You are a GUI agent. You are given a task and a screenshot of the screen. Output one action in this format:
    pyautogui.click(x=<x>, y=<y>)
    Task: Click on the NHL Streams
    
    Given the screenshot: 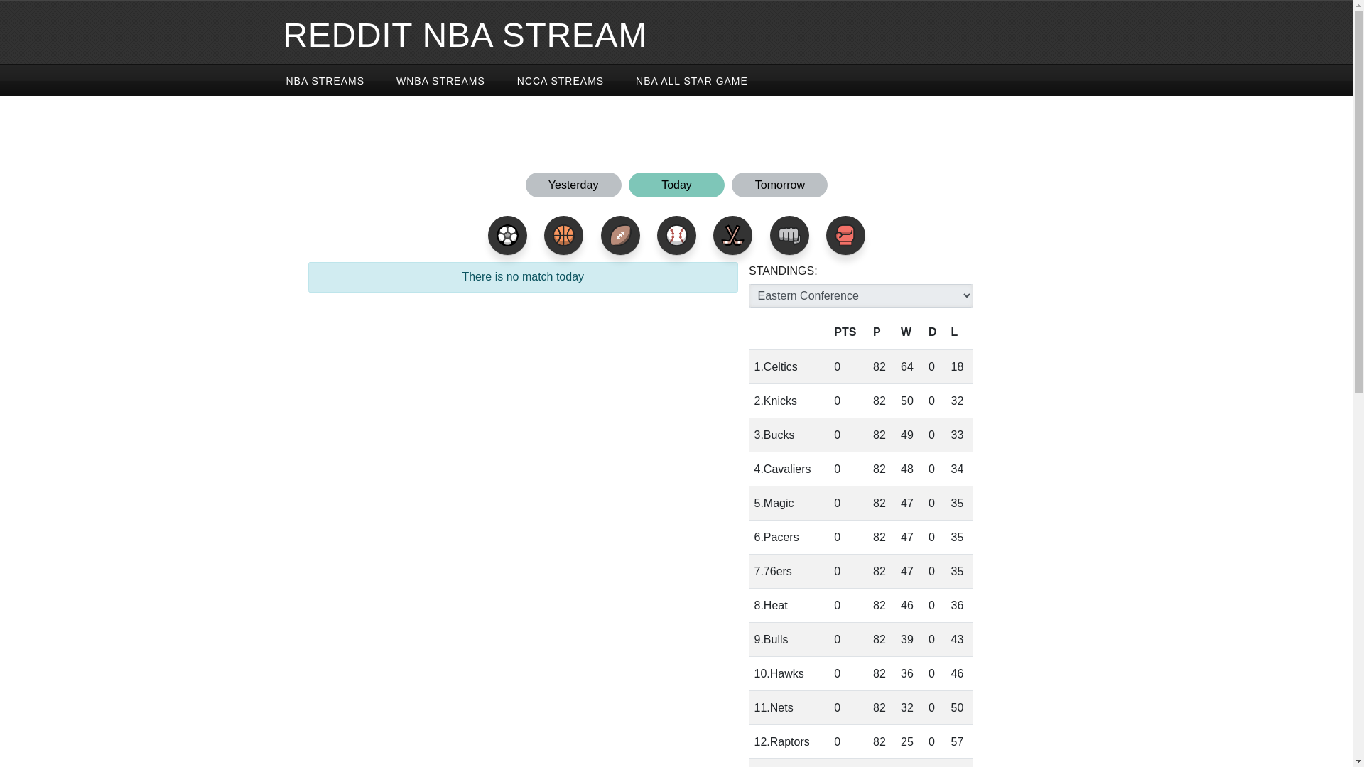 What is the action you would take?
    pyautogui.click(x=733, y=234)
    